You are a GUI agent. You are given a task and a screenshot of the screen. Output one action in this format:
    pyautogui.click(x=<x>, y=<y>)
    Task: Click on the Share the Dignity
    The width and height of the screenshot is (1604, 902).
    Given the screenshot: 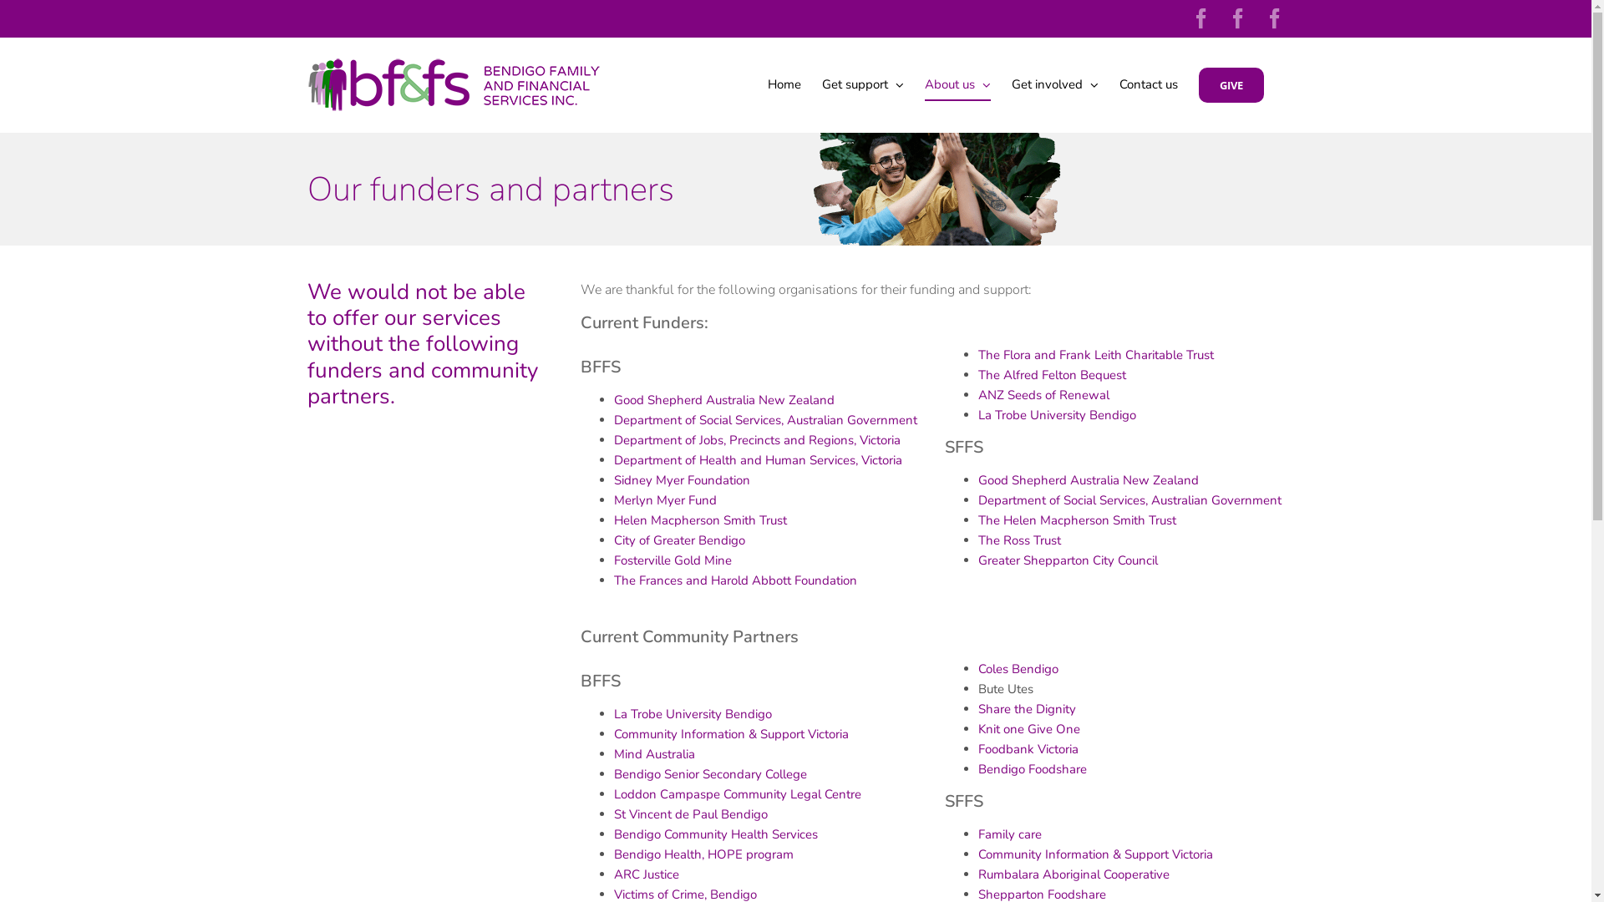 What is the action you would take?
    pyautogui.click(x=1028, y=709)
    